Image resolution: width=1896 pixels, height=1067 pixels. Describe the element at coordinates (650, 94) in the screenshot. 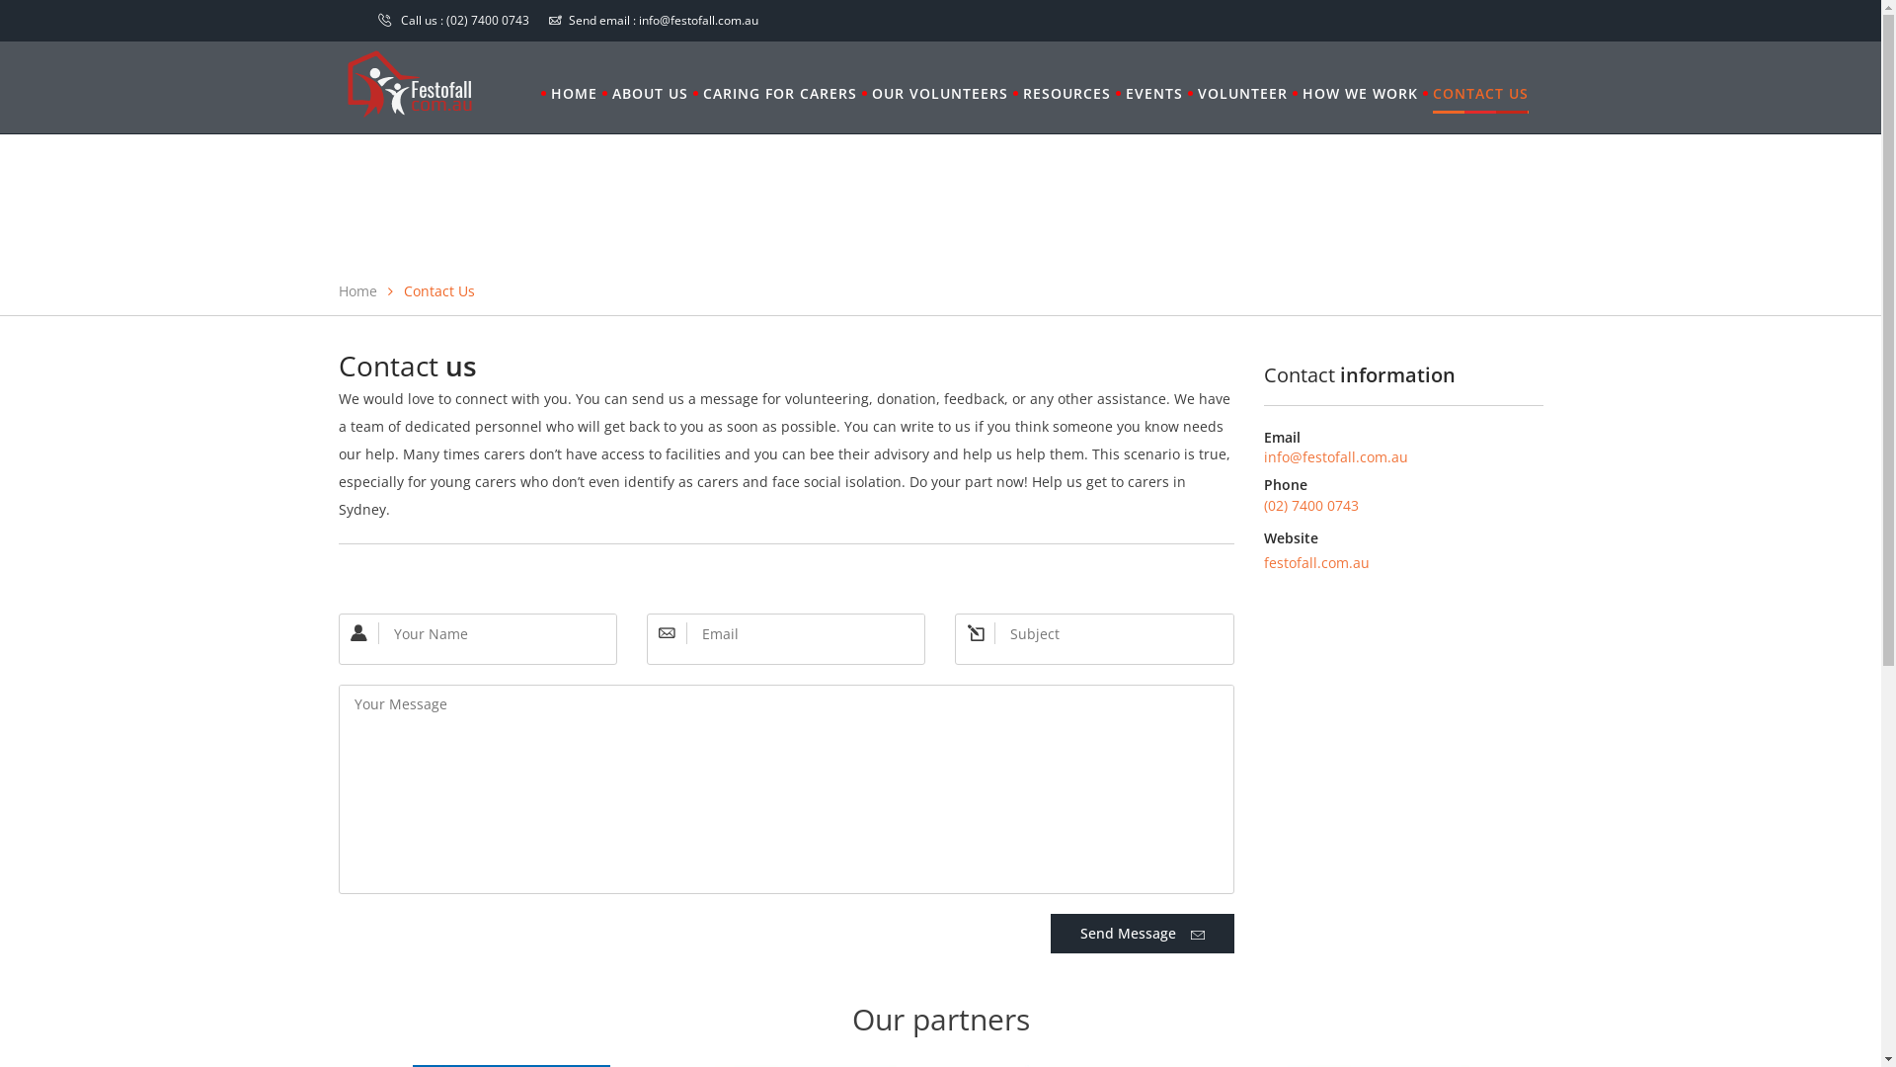

I see `ABOUT US` at that location.